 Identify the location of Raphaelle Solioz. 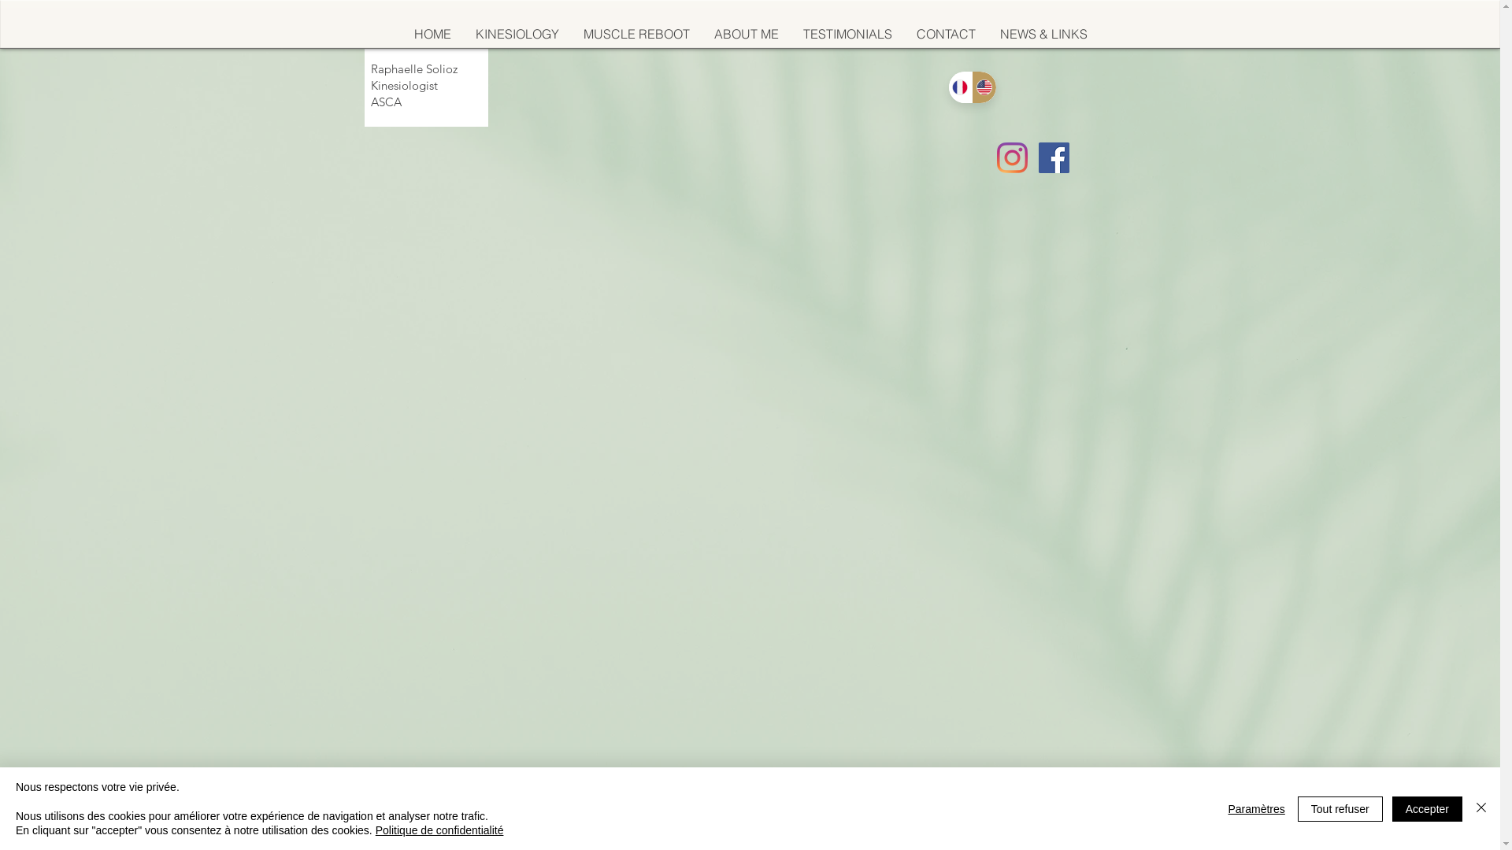
(413, 68).